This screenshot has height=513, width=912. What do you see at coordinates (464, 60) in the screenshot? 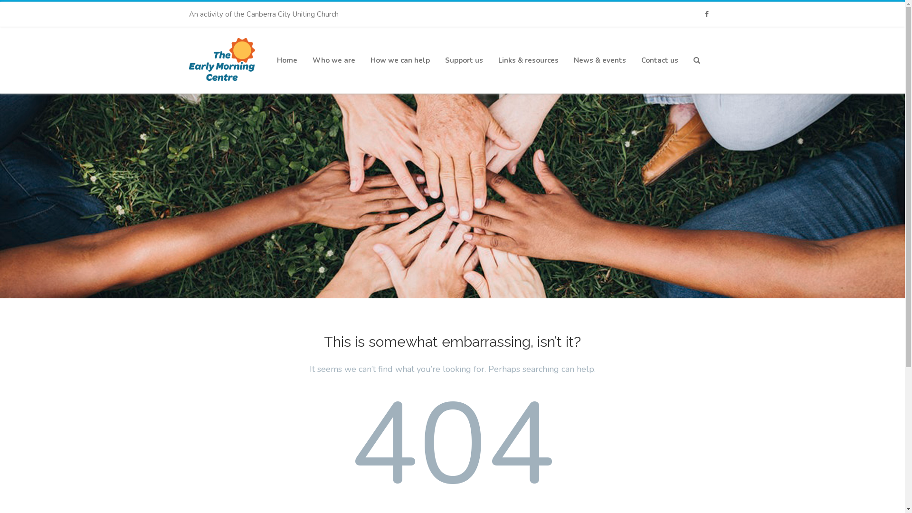
I see `Support us` at bounding box center [464, 60].